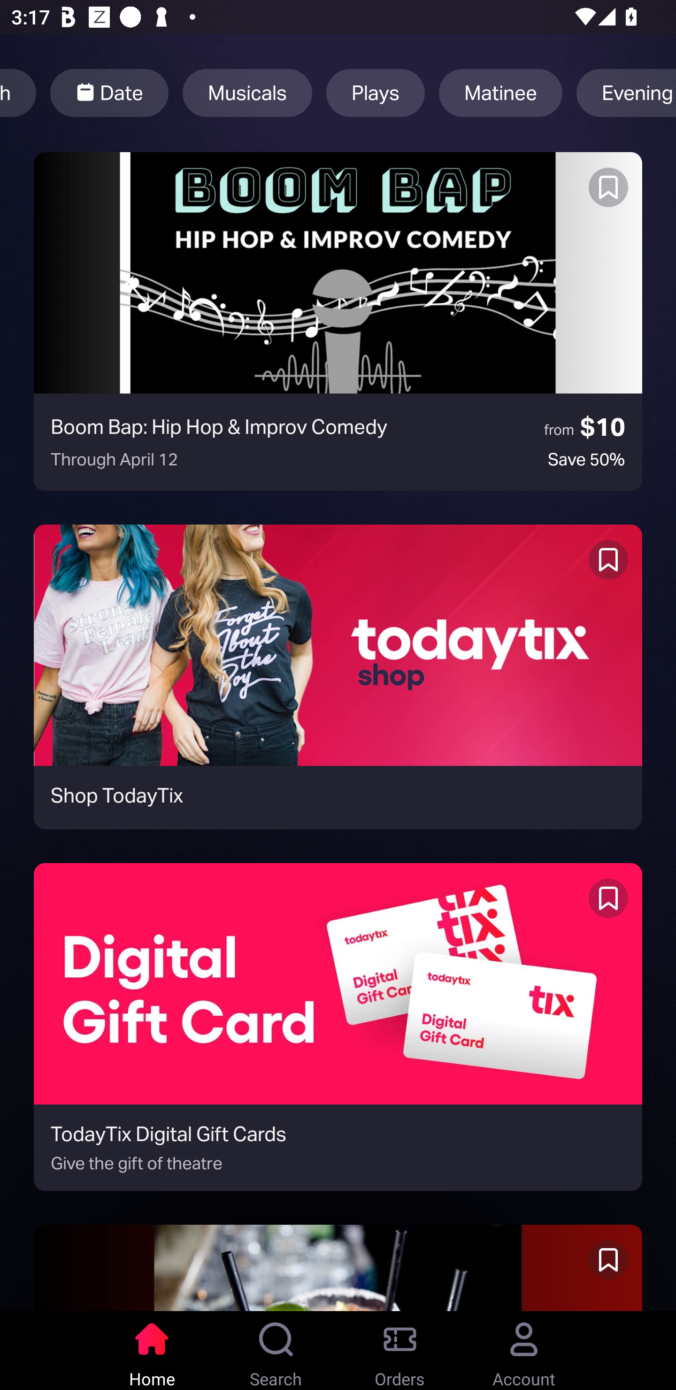  What do you see at coordinates (400, 1351) in the screenshot?
I see `Orders` at bounding box center [400, 1351].